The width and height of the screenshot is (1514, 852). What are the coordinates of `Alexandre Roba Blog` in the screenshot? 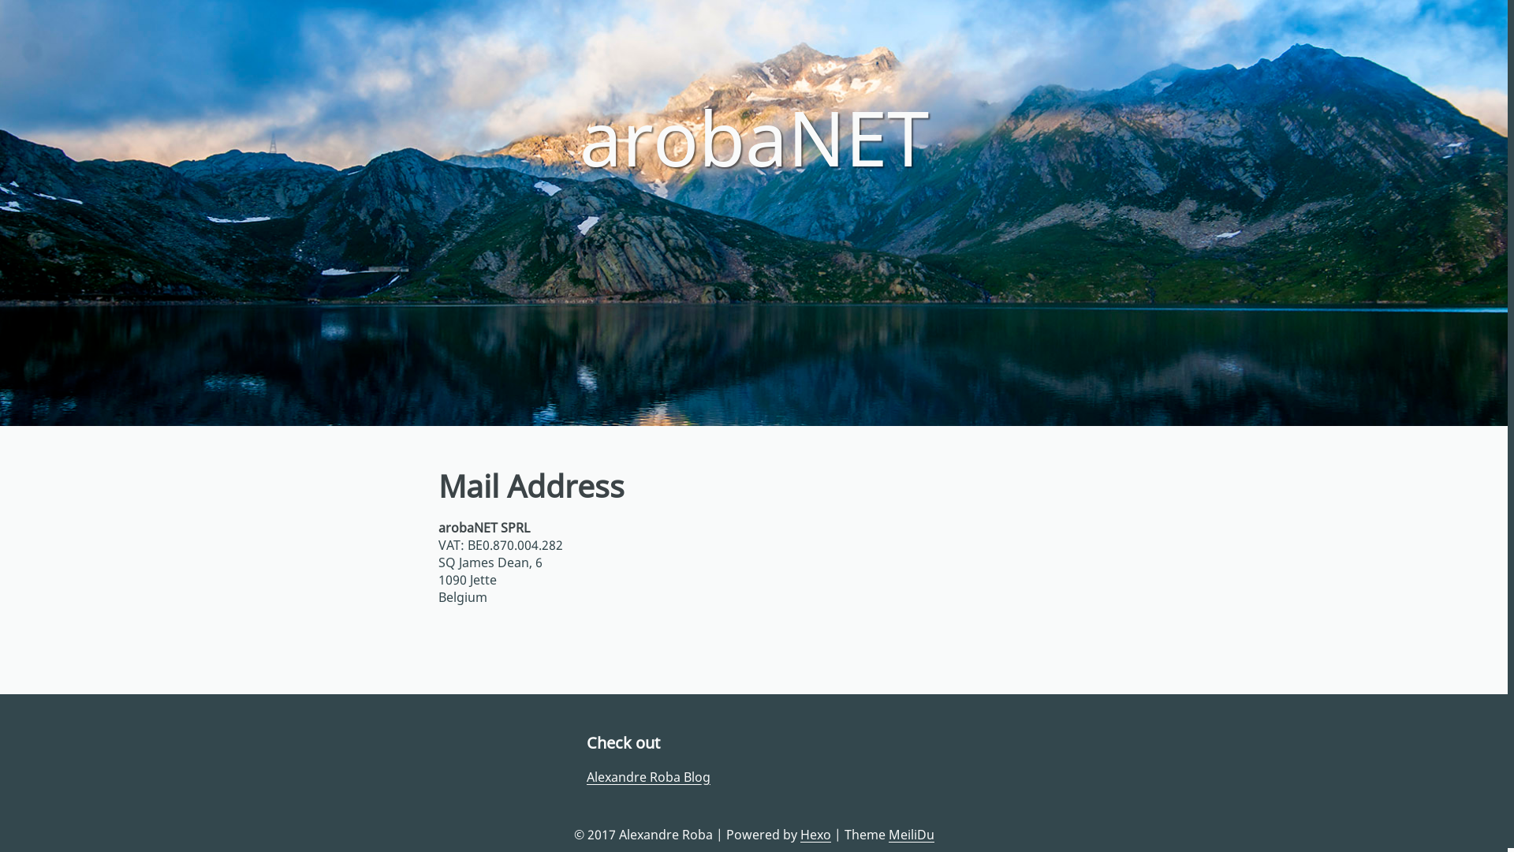 It's located at (648, 777).